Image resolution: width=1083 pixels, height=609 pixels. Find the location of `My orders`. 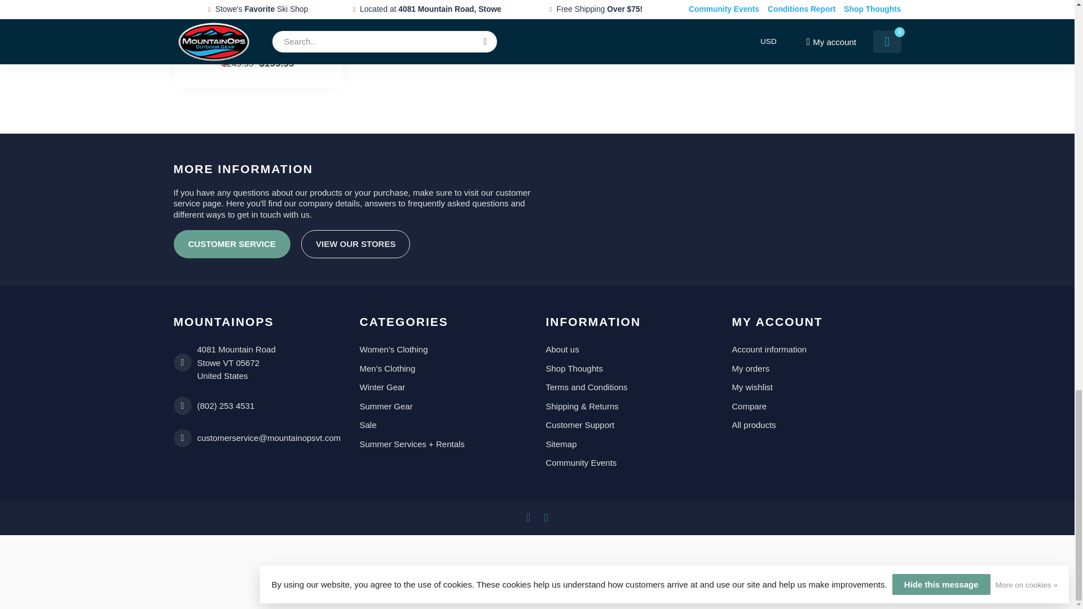

My orders is located at coordinates (816, 369).